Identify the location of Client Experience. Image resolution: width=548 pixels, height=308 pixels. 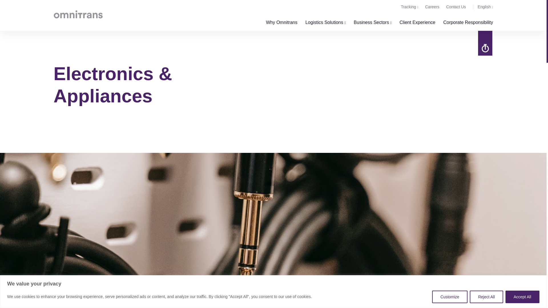
(417, 22).